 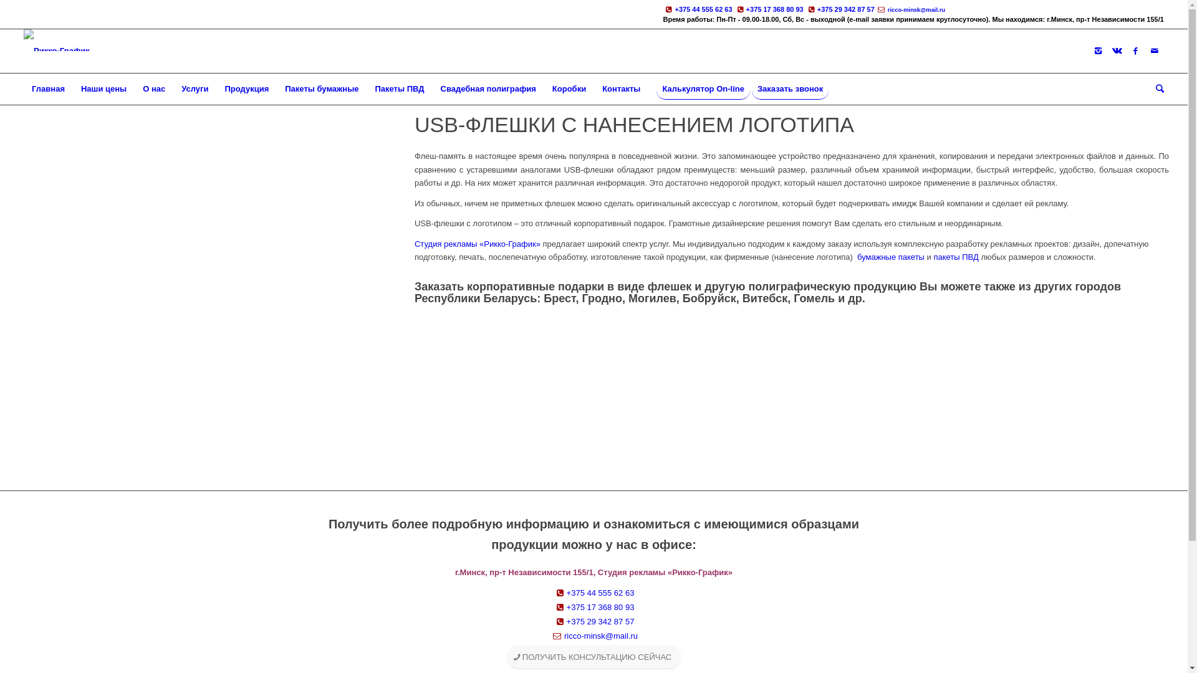 What do you see at coordinates (1136, 51) in the screenshot?
I see `Facebook` at bounding box center [1136, 51].